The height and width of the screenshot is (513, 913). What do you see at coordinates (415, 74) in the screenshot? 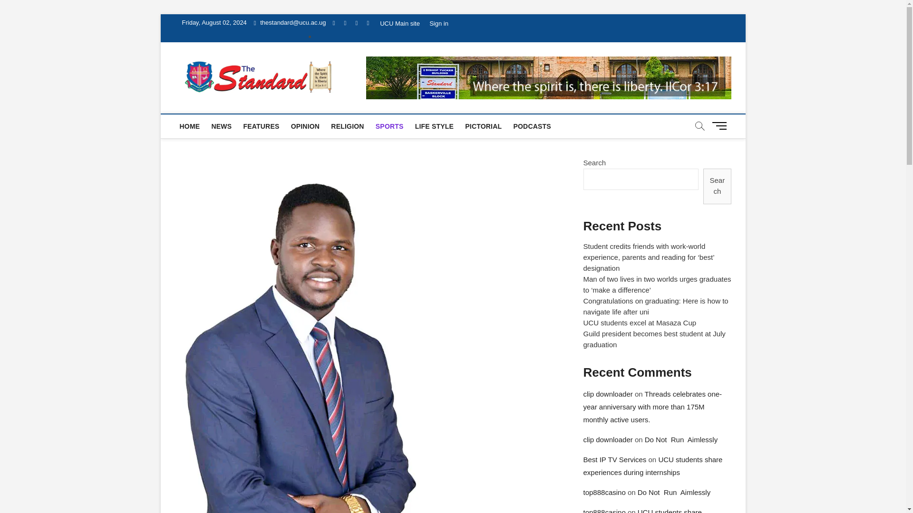
I see `The Standard Digital` at bounding box center [415, 74].